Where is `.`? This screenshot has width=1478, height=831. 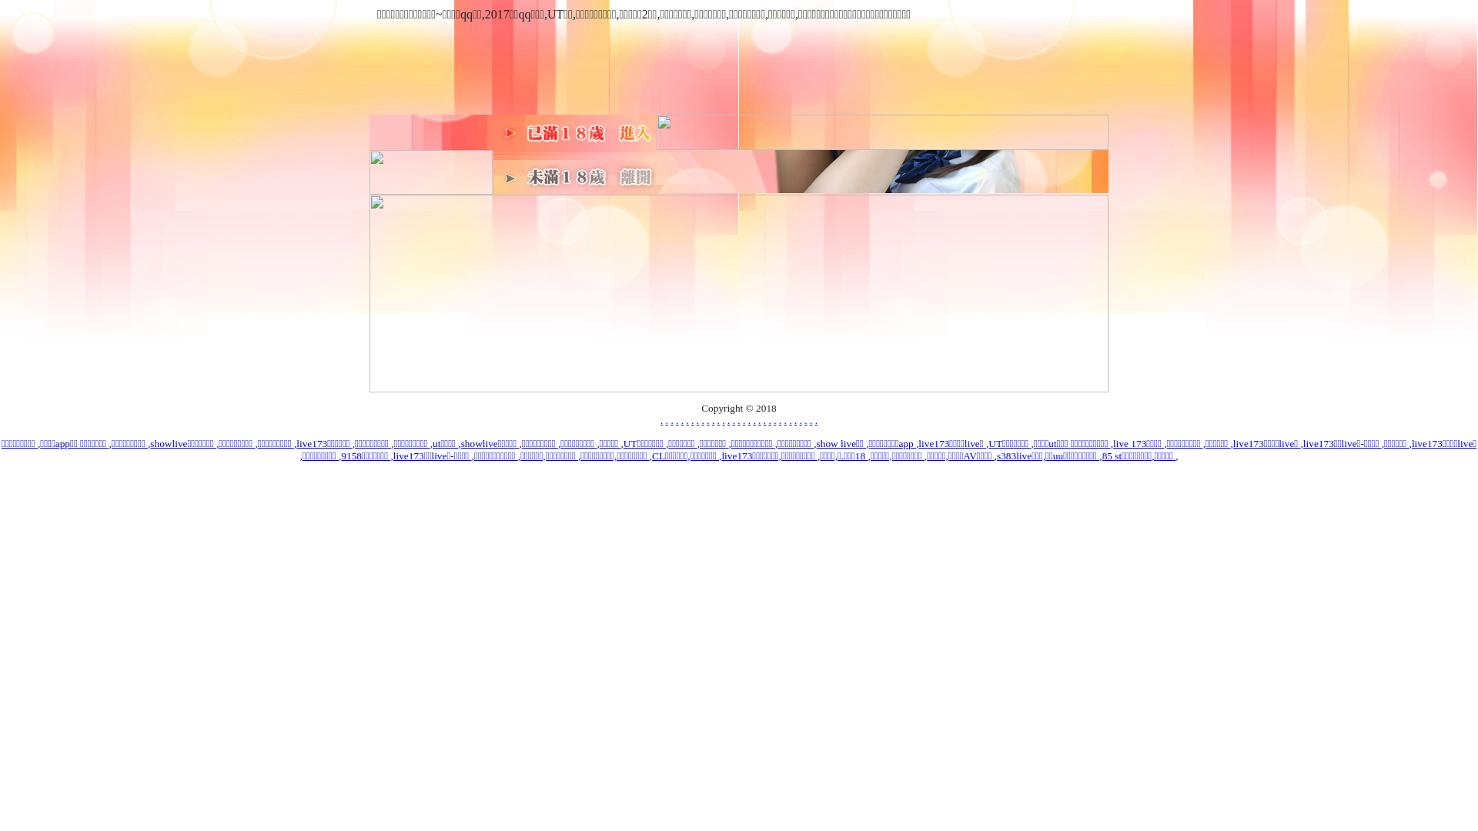
. is located at coordinates (728, 420).